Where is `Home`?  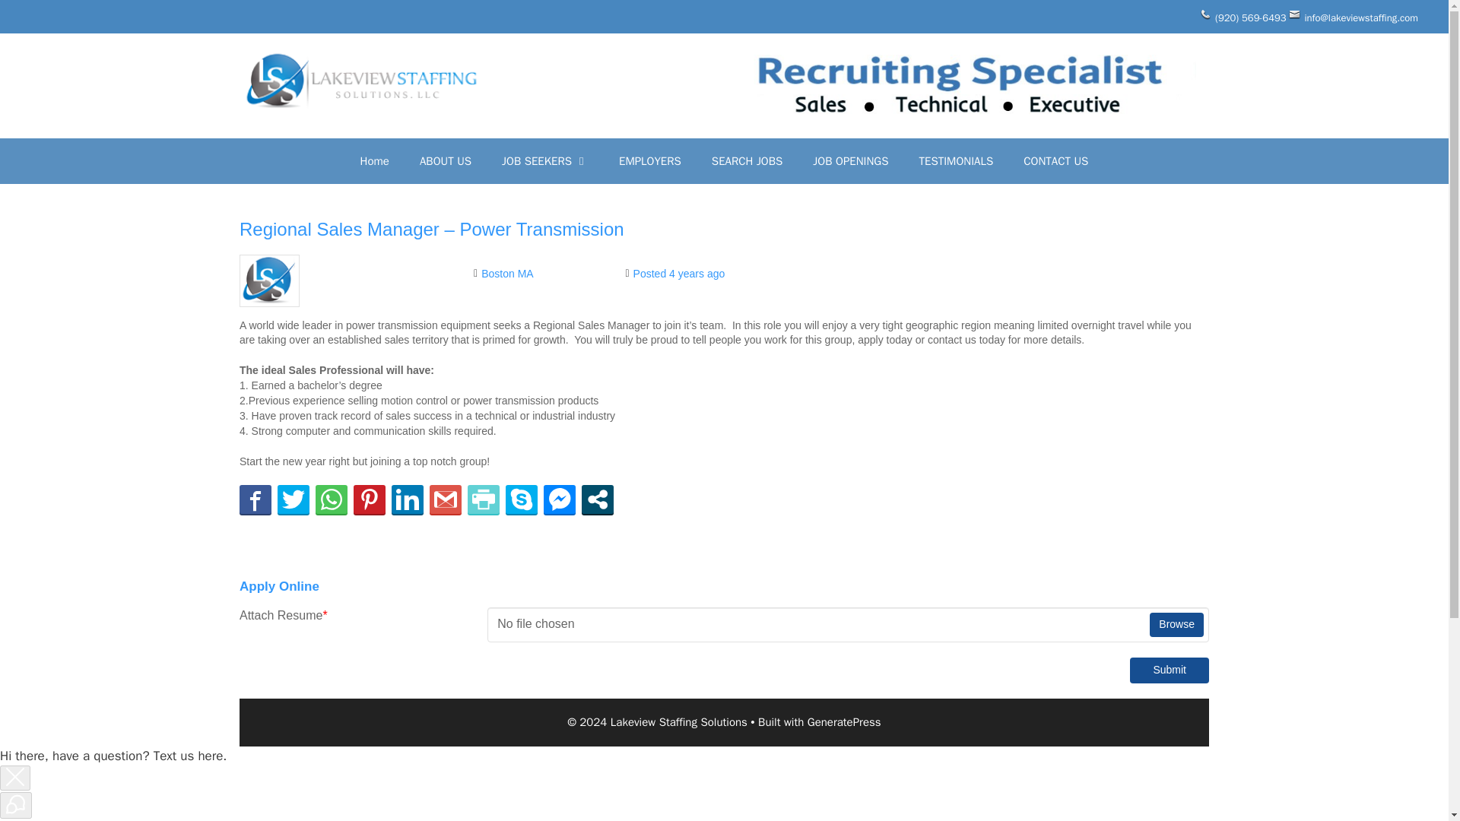 Home is located at coordinates (374, 161).